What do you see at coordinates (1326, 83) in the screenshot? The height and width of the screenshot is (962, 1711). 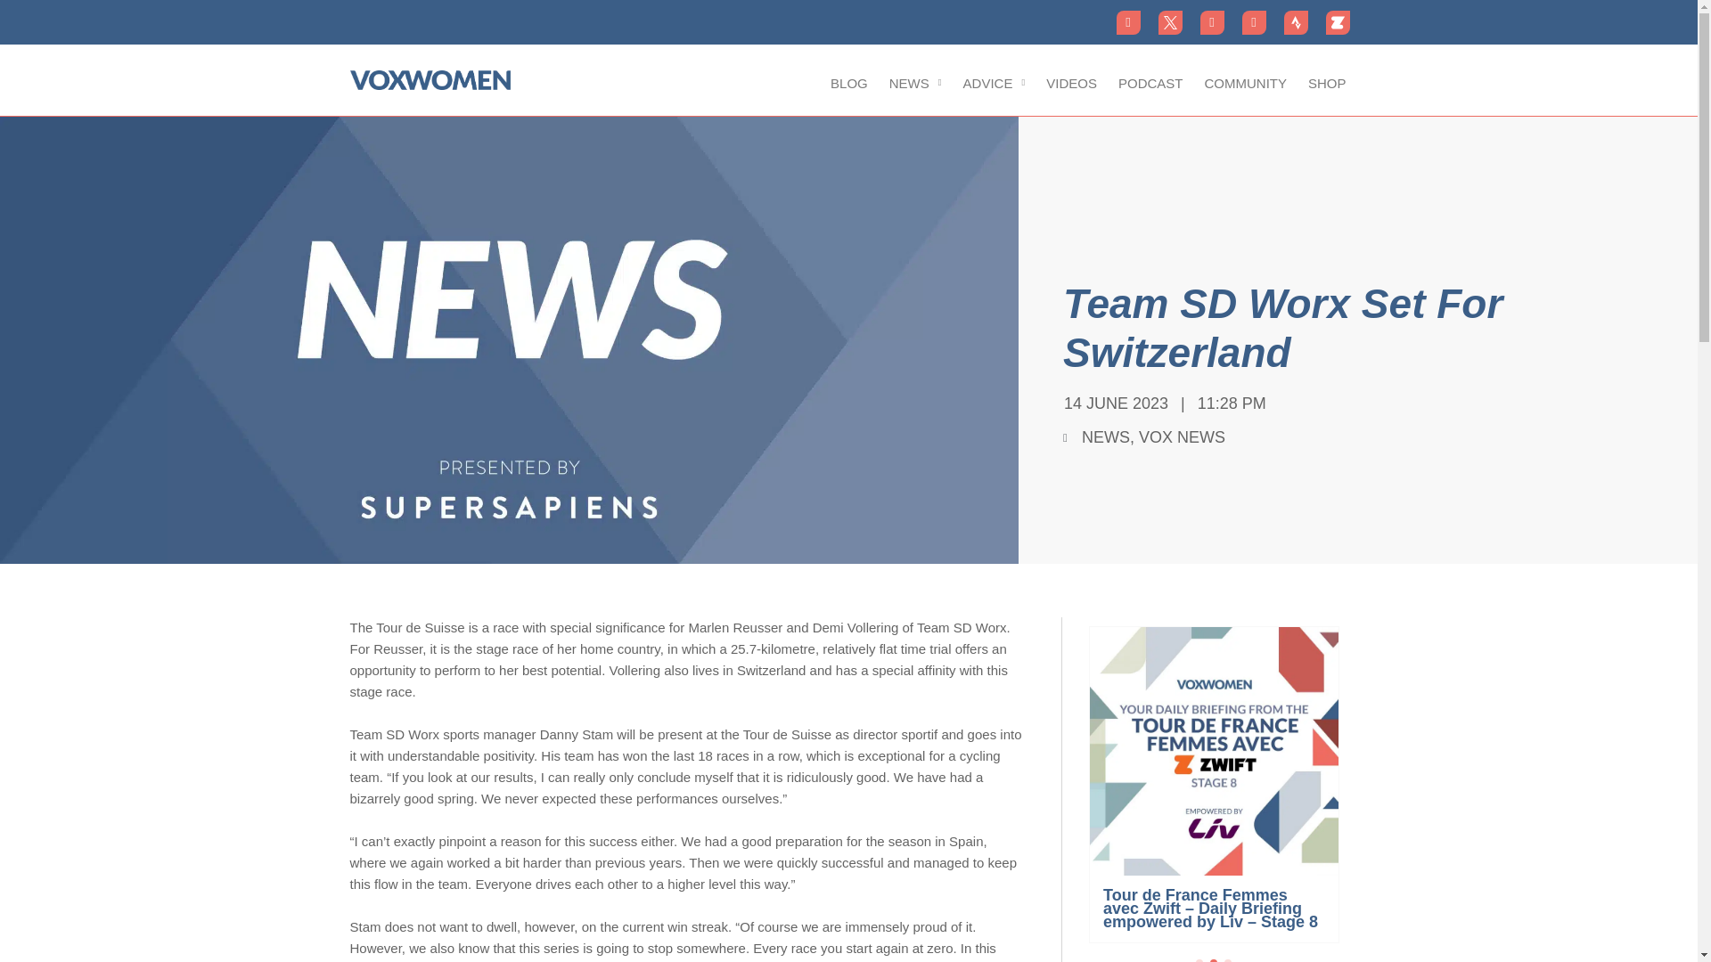 I see `SHOP` at bounding box center [1326, 83].